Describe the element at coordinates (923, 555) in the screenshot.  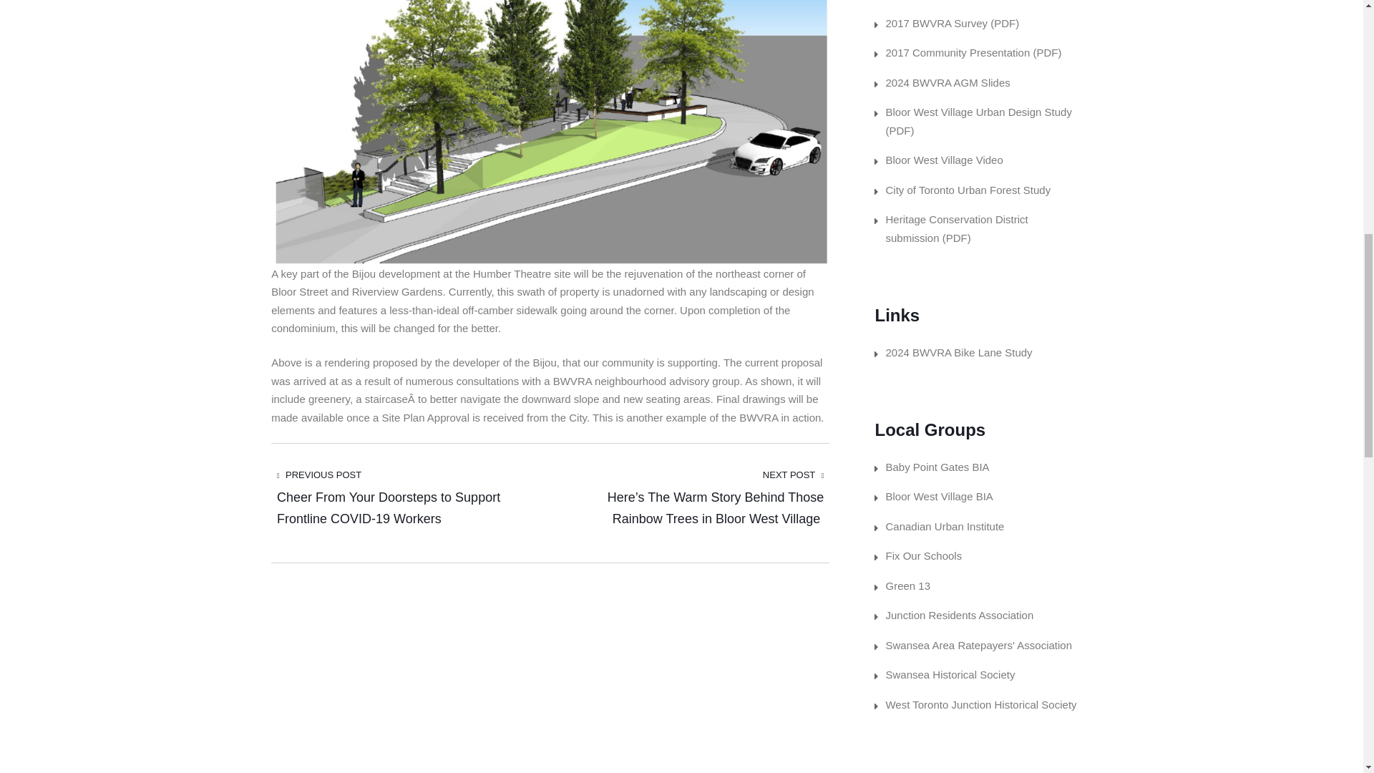
I see `Fix Our Schools` at that location.